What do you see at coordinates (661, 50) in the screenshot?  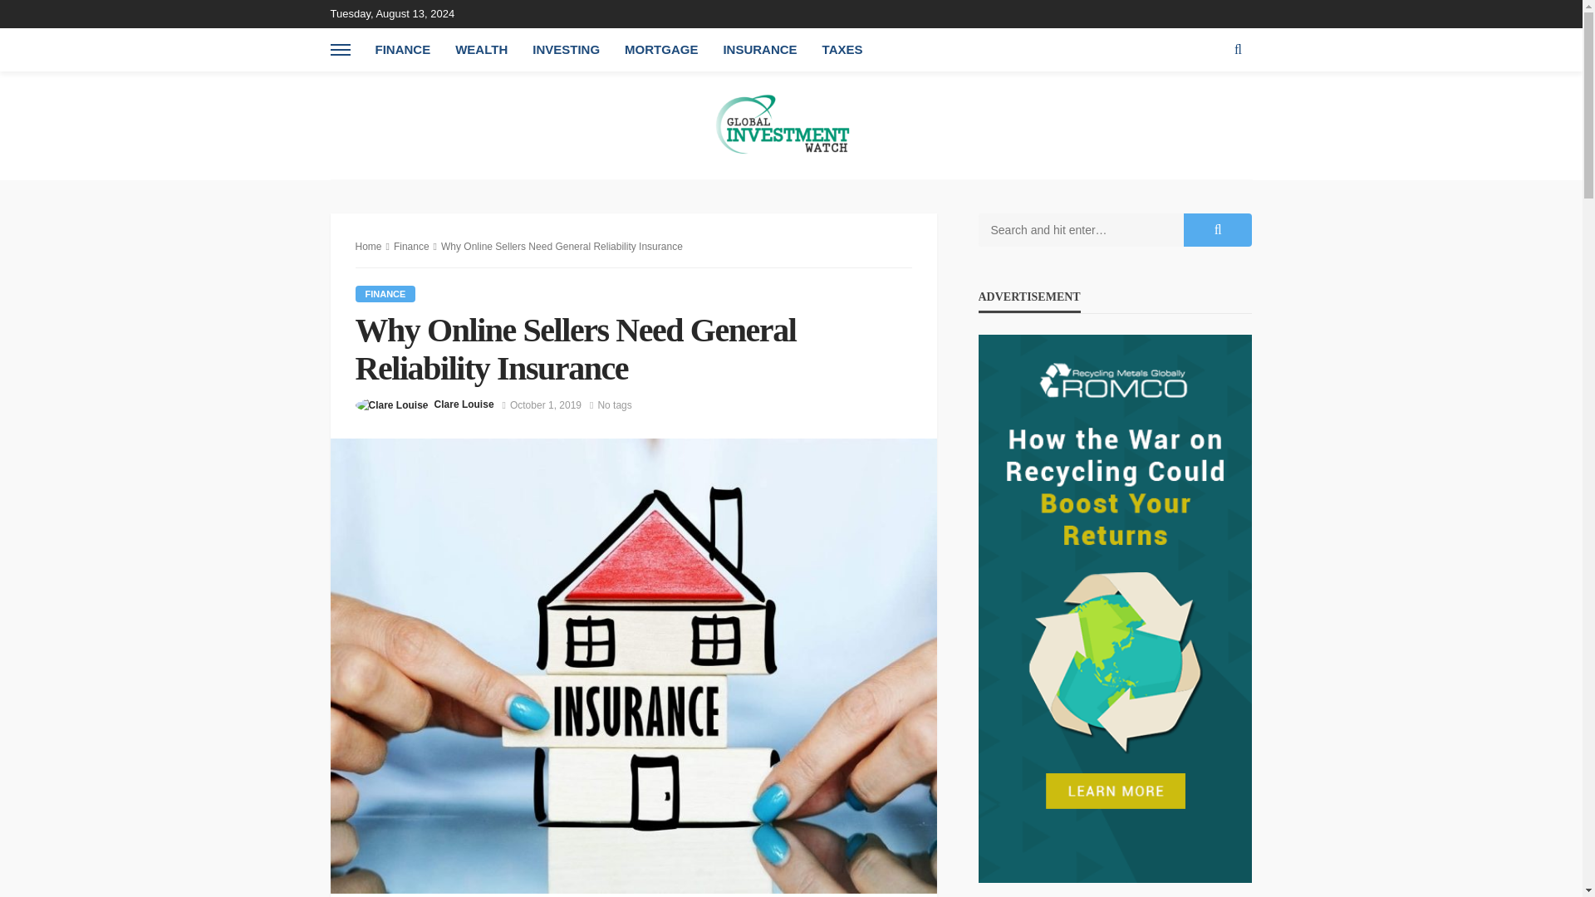 I see `MORTGAGE` at bounding box center [661, 50].